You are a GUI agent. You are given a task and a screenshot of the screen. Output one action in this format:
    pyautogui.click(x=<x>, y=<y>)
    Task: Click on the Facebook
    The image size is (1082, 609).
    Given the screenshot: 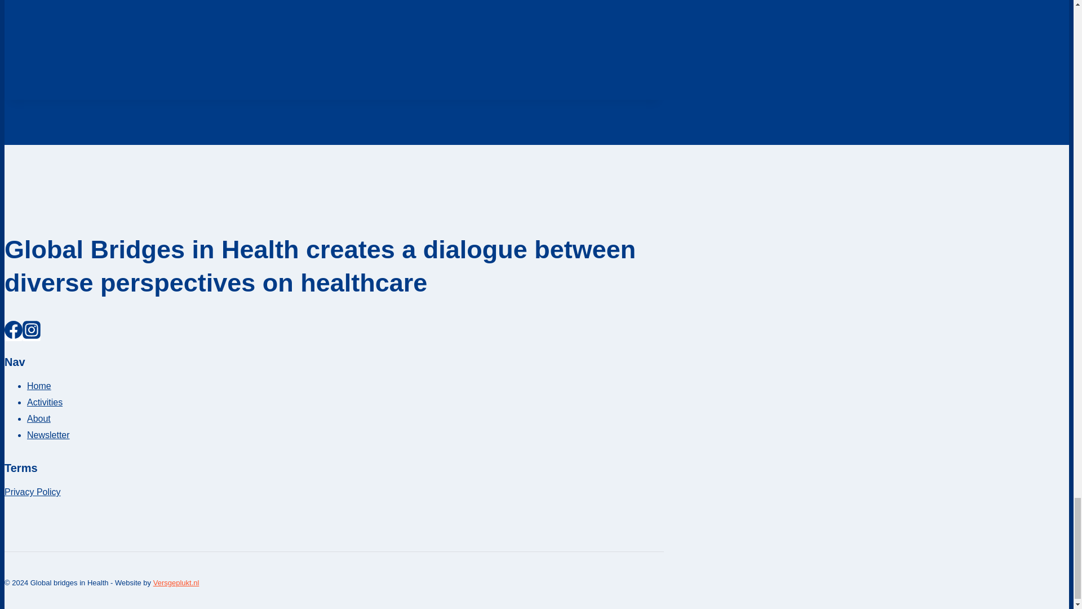 What is the action you would take?
    pyautogui.click(x=14, y=334)
    